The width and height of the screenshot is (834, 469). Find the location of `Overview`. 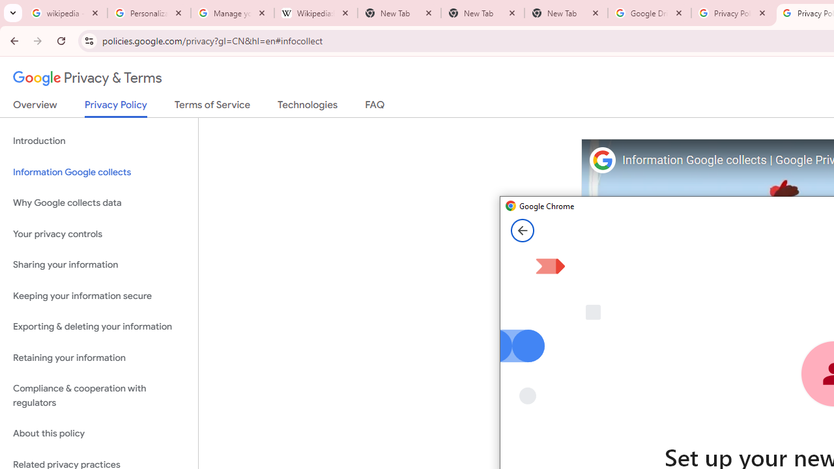

Overview is located at coordinates (35, 107).